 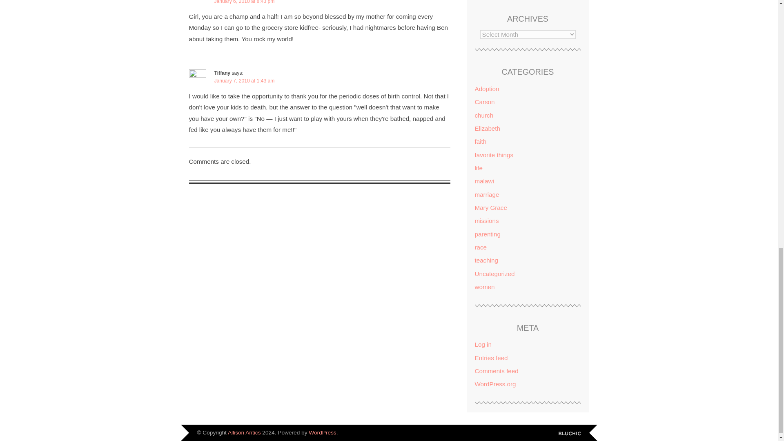 I want to click on Mary Grace, so click(x=490, y=207).